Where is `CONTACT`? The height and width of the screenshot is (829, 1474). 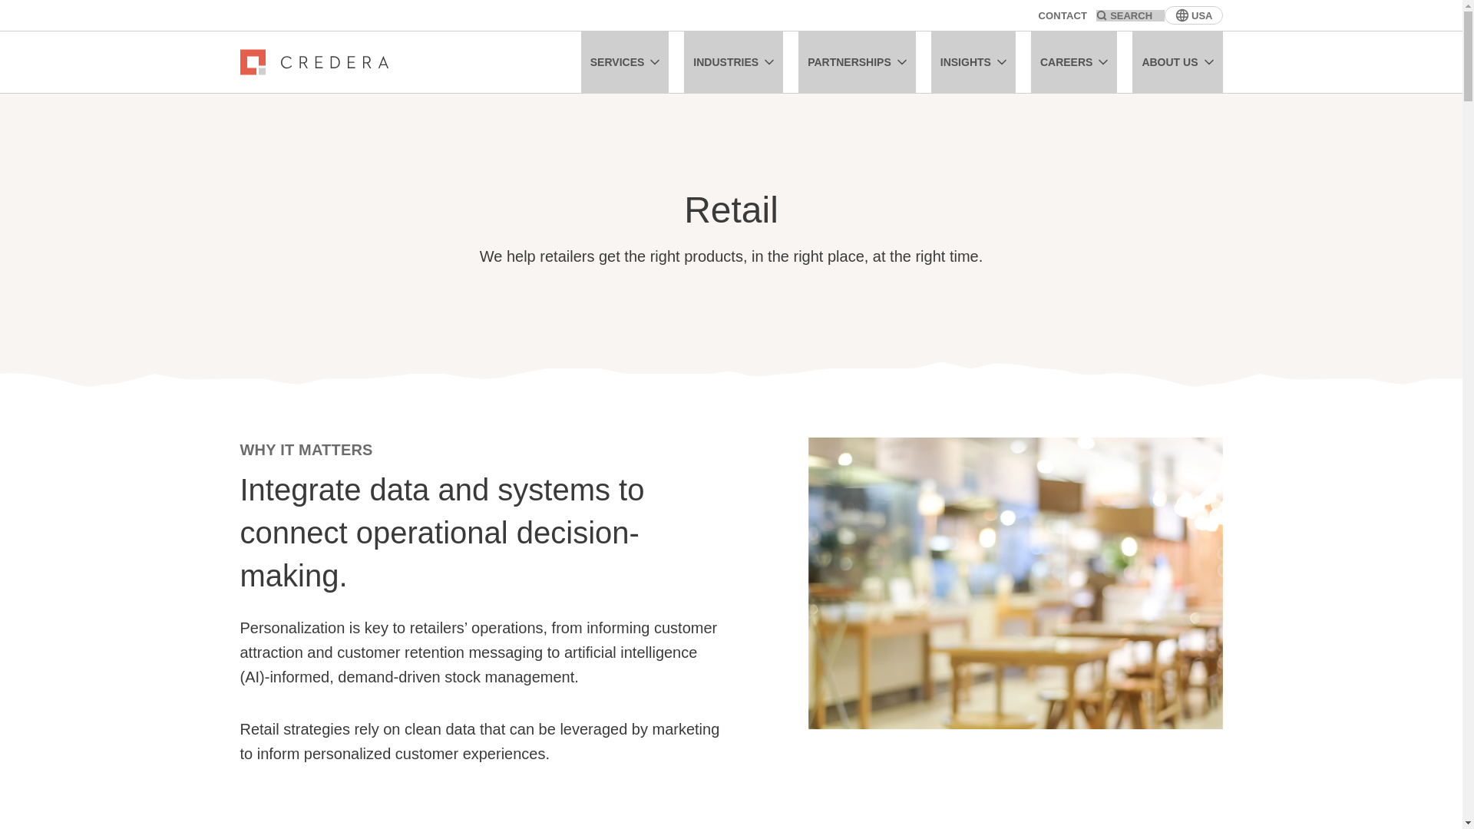
CONTACT is located at coordinates (1063, 15).